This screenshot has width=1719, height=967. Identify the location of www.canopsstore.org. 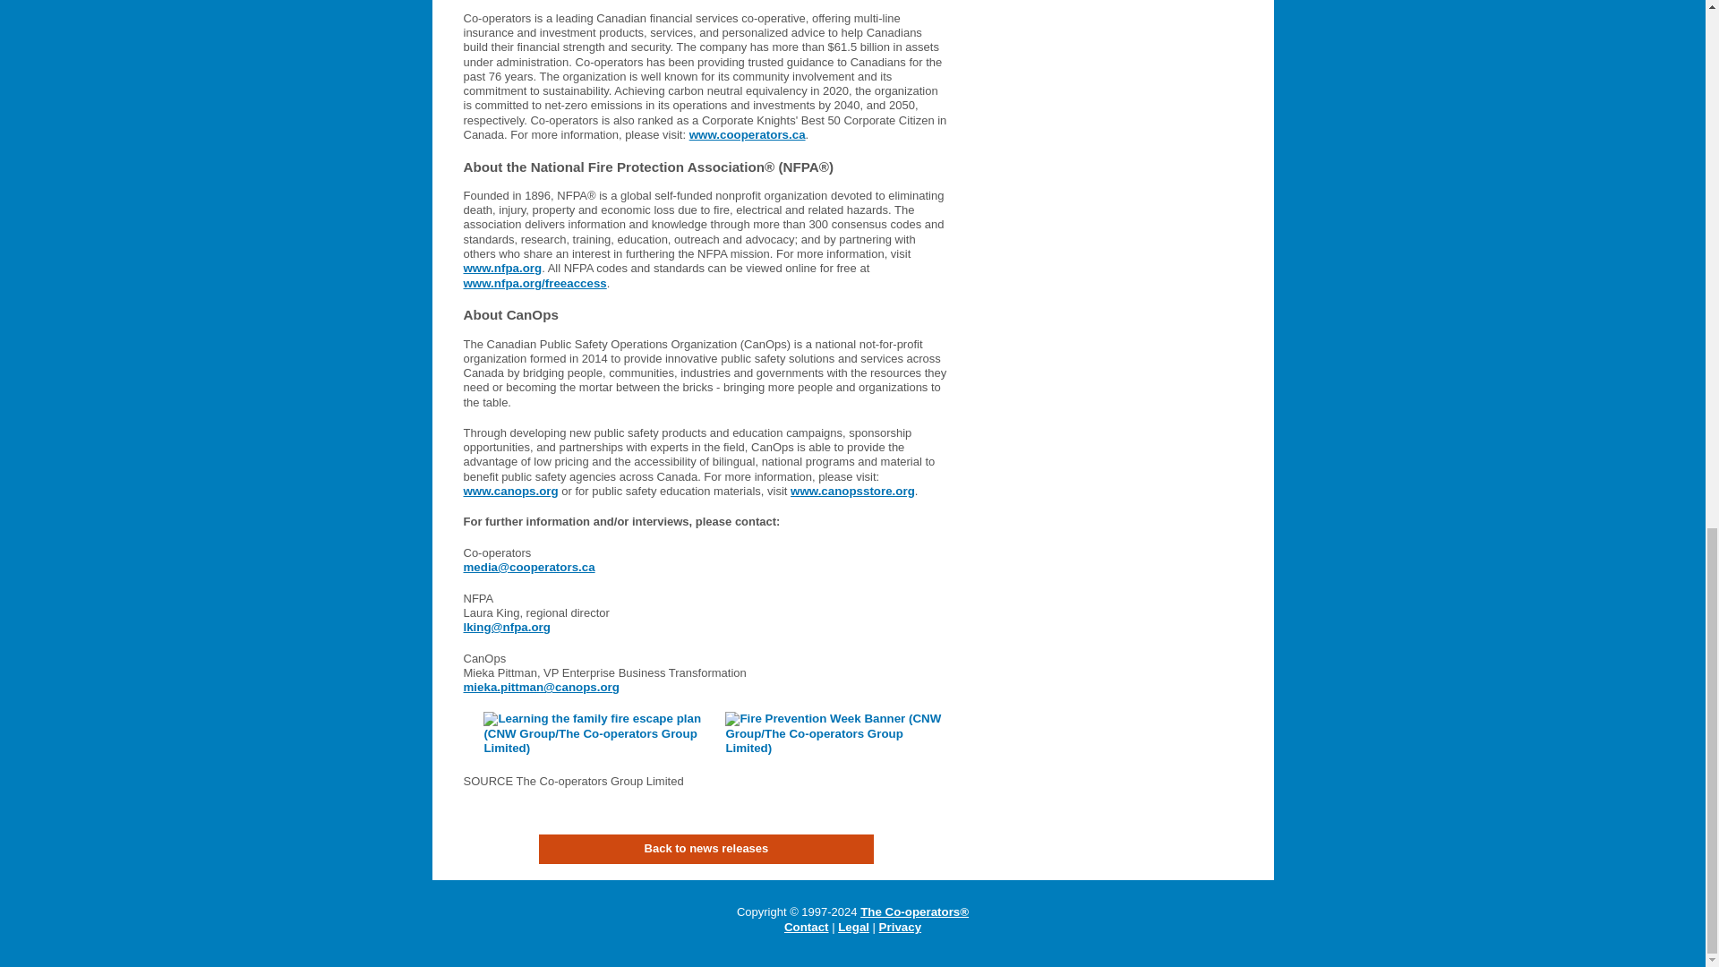
(852, 491).